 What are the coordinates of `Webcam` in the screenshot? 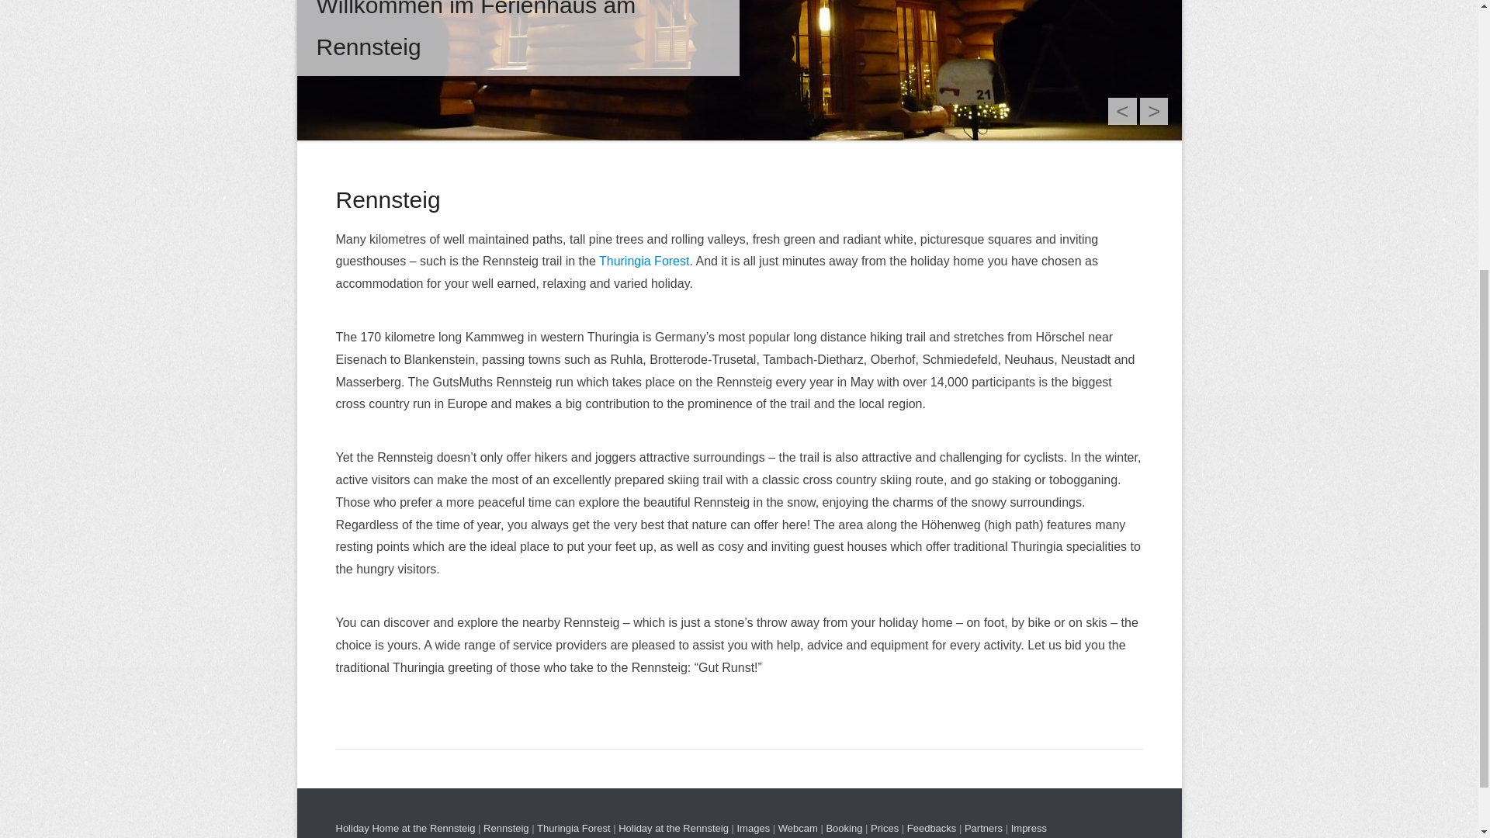 It's located at (798, 827).